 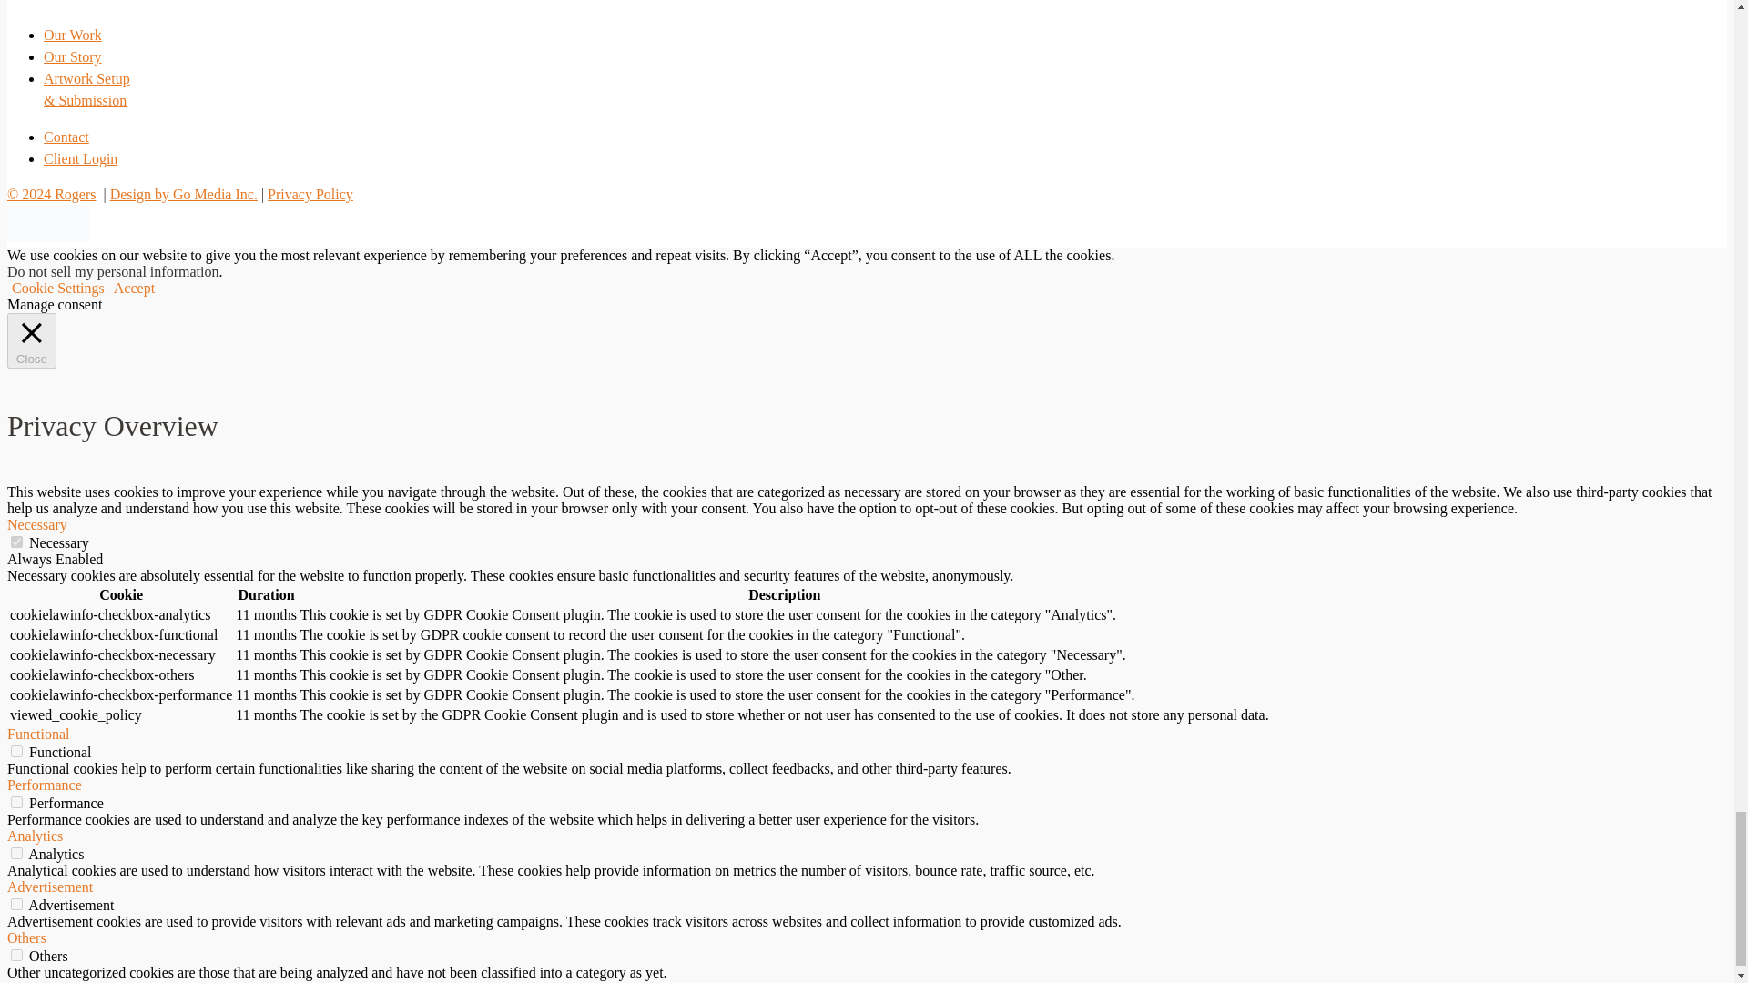 I want to click on on, so click(x=16, y=750).